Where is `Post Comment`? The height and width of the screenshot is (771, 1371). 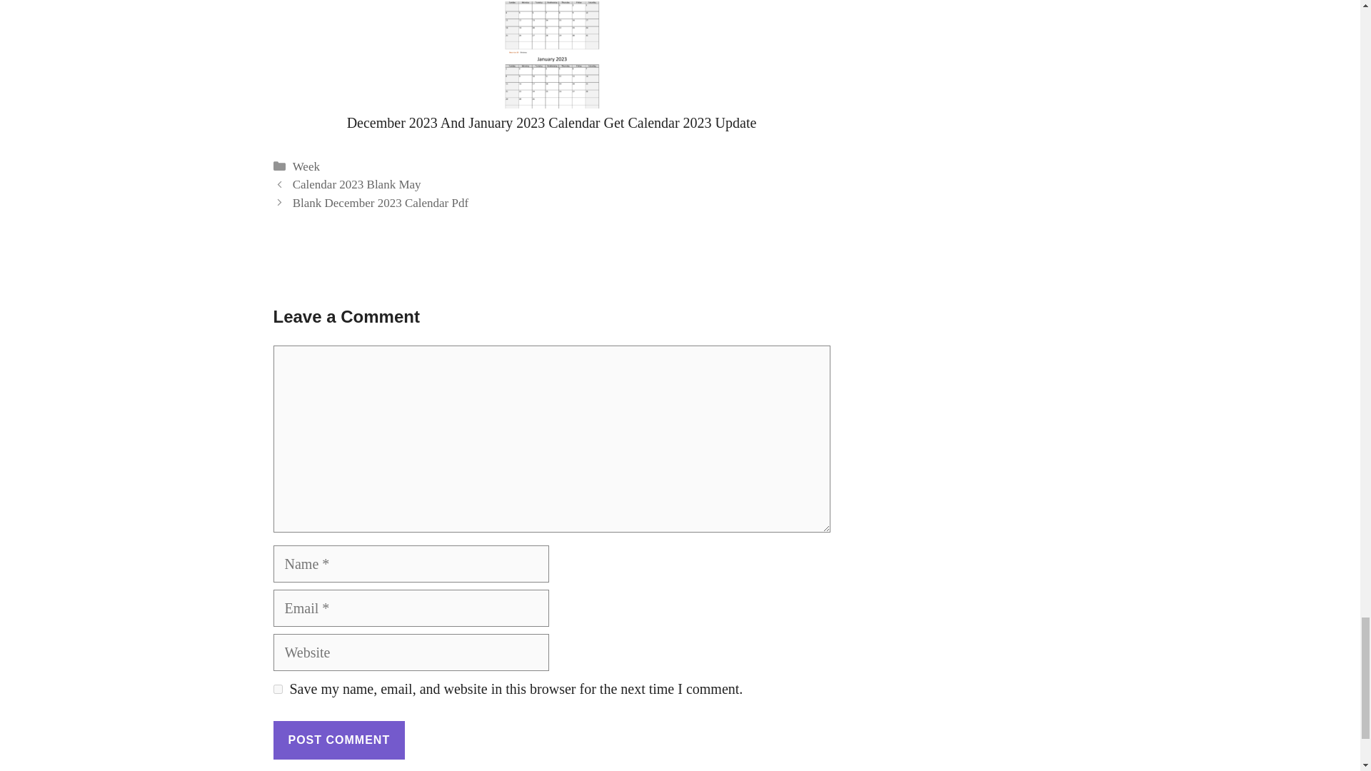 Post Comment is located at coordinates (338, 740).